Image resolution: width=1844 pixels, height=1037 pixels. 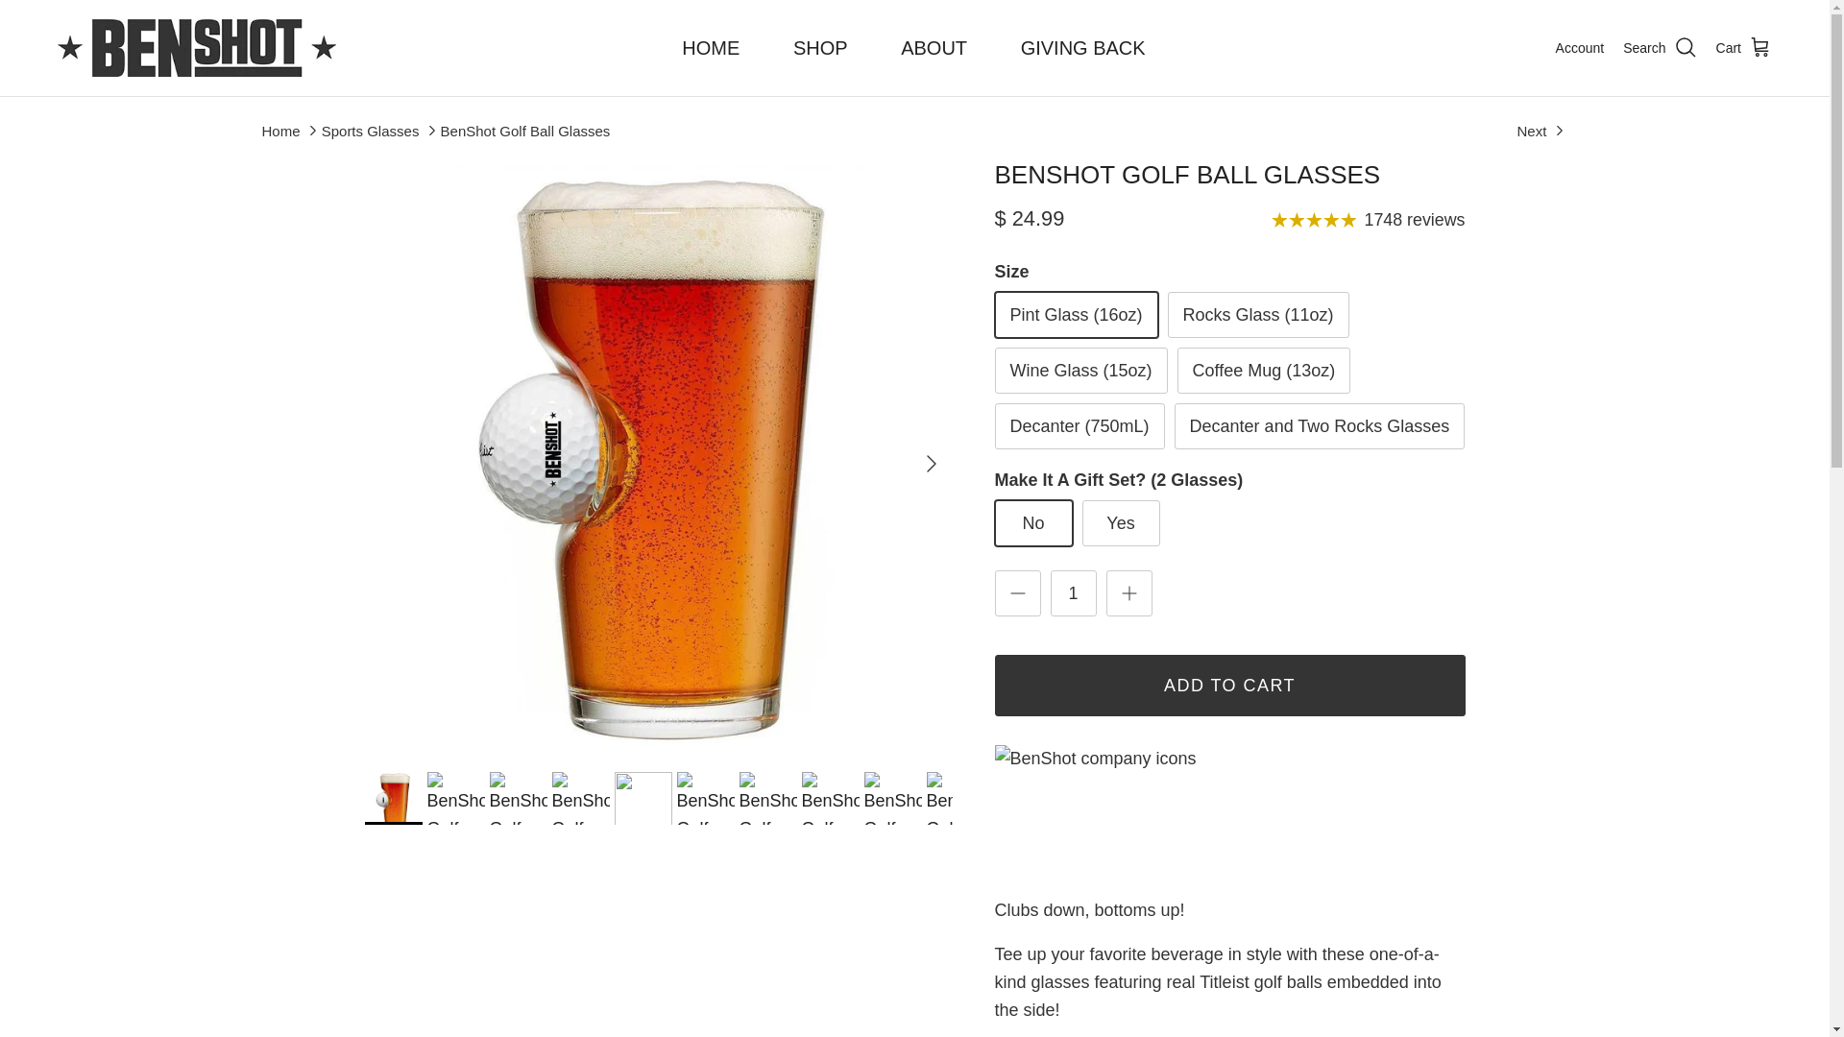 What do you see at coordinates (1580, 47) in the screenshot?
I see `Account` at bounding box center [1580, 47].